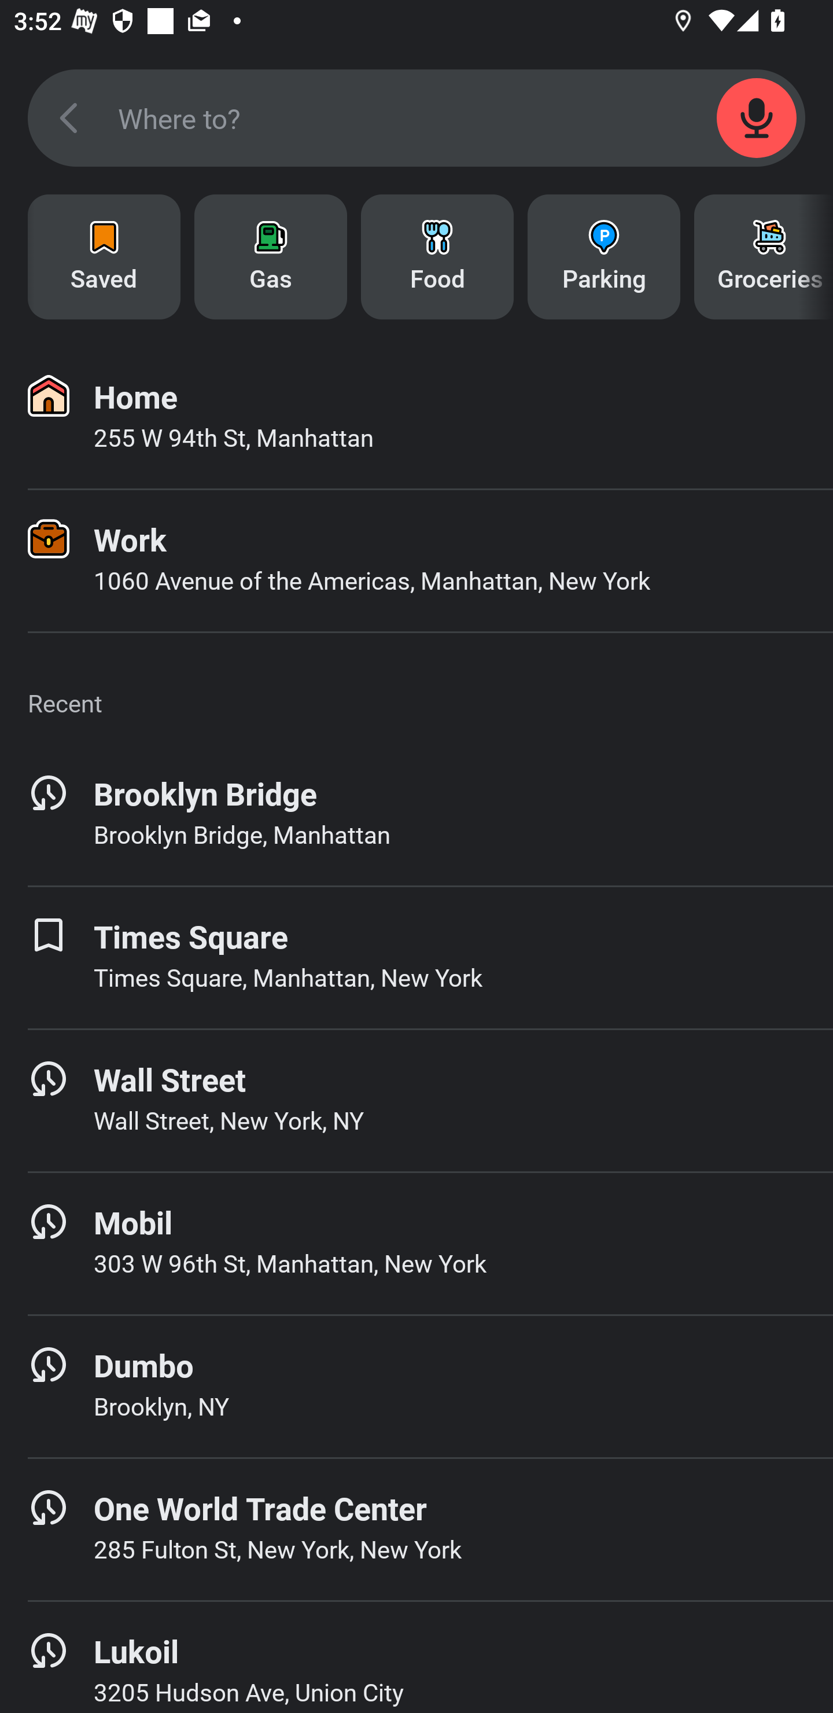  What do you see at coordinates (417, 814) in the screenshot?
I see `Brooklyn Bridge Brooklyn Bridge, Manhattan` at bounding box center [417, 814].